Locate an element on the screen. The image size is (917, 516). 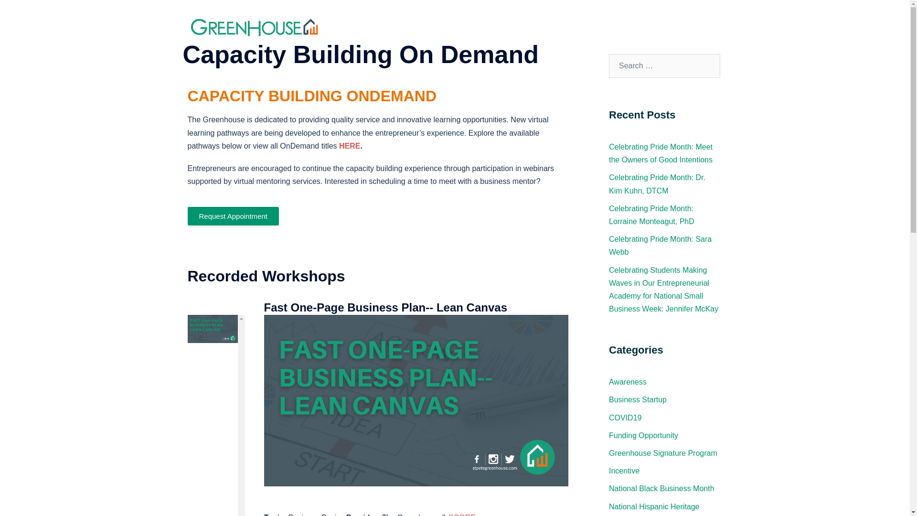
Connect with us is located at coordinates (697, 27).